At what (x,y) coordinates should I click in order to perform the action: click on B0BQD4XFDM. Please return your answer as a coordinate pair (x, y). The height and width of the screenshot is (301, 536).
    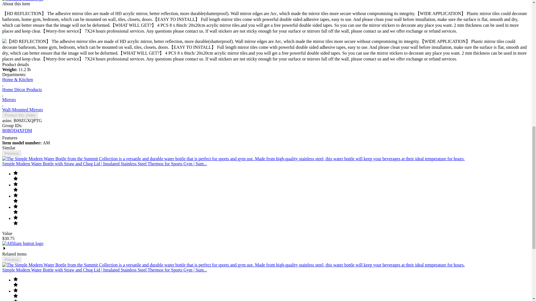
    Looking at the image, I should click on (17, 130).